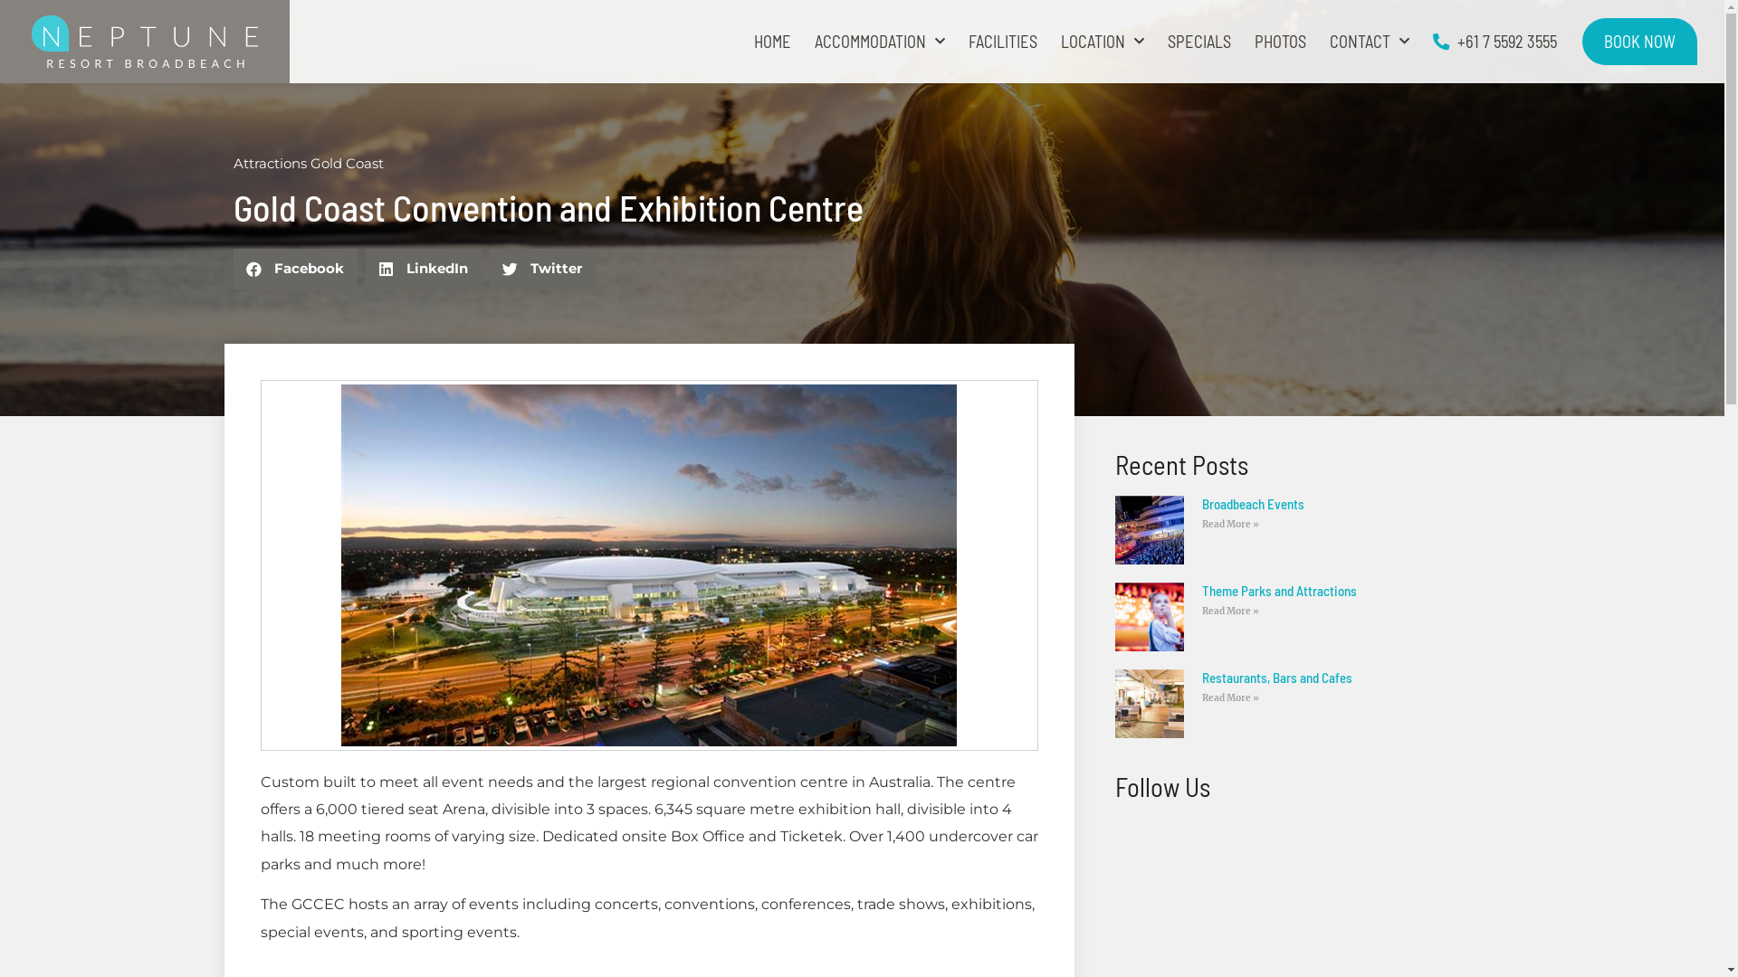  Describe the element at coordinates (1003, 42) in the screenshot. I see `FACILITIES` at that location.